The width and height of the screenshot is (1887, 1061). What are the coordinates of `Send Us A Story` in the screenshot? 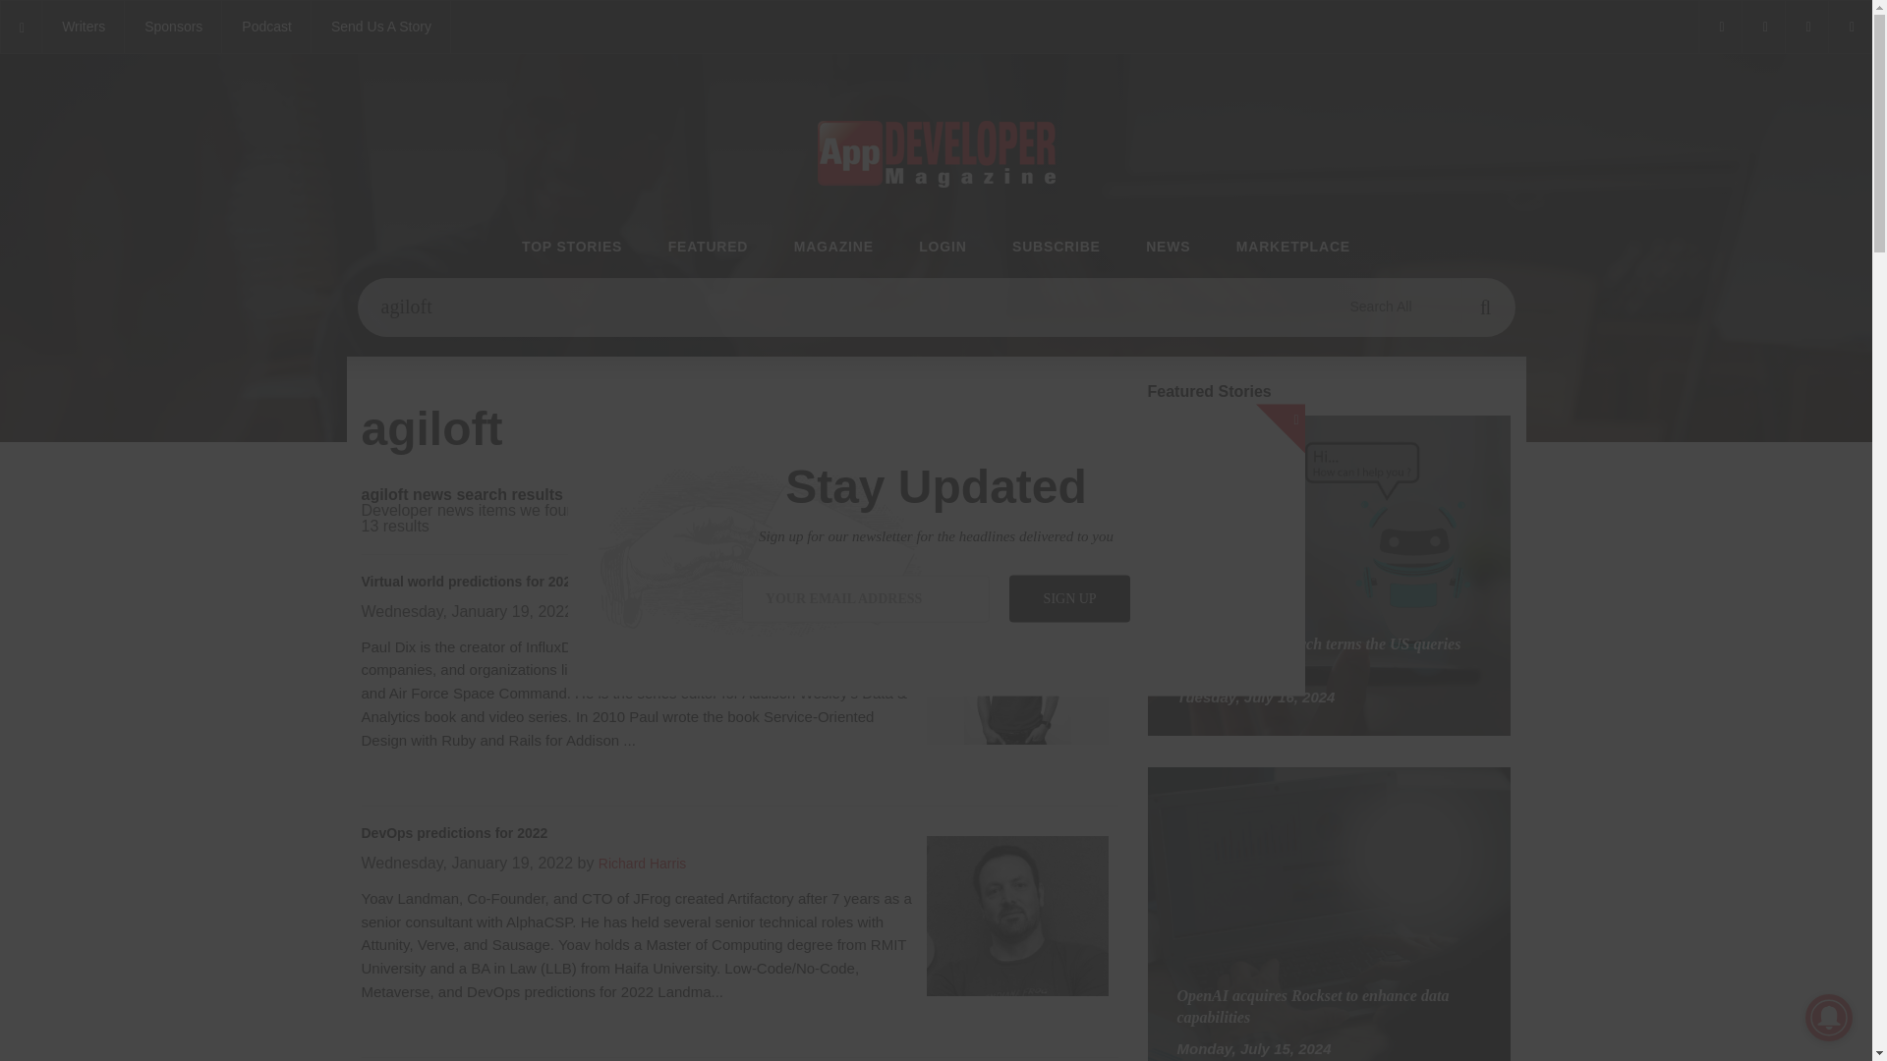 It's located at (380, 28).